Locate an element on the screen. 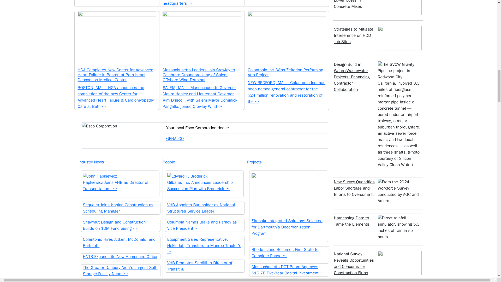 The height and width of the screenshot is (282, 501). GENALCO is located at coordinates (175, 138).